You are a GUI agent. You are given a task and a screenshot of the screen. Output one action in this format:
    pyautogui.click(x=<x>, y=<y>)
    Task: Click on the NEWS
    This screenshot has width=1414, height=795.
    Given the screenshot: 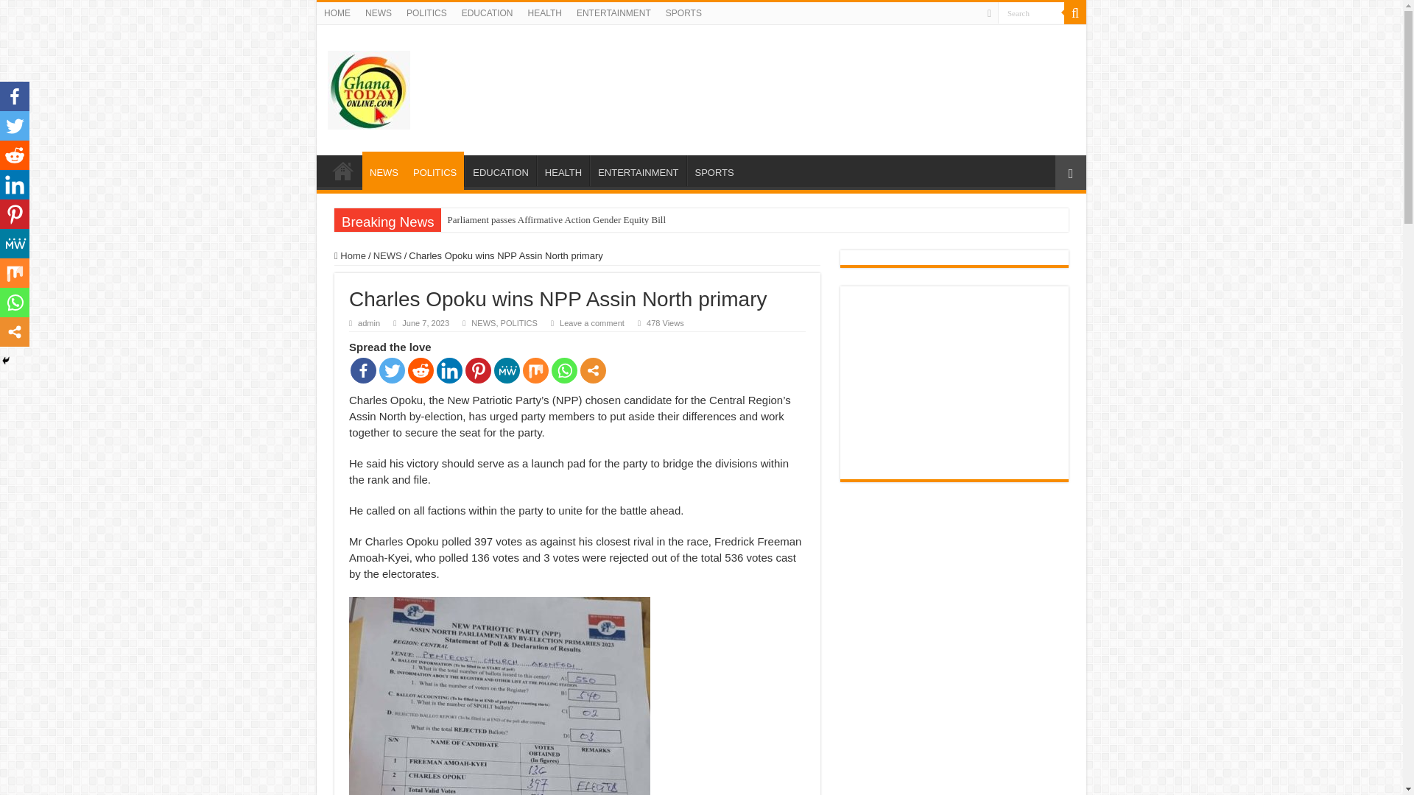 What is the action you would take?
    pyautogui.click(x=384, y=171)
    